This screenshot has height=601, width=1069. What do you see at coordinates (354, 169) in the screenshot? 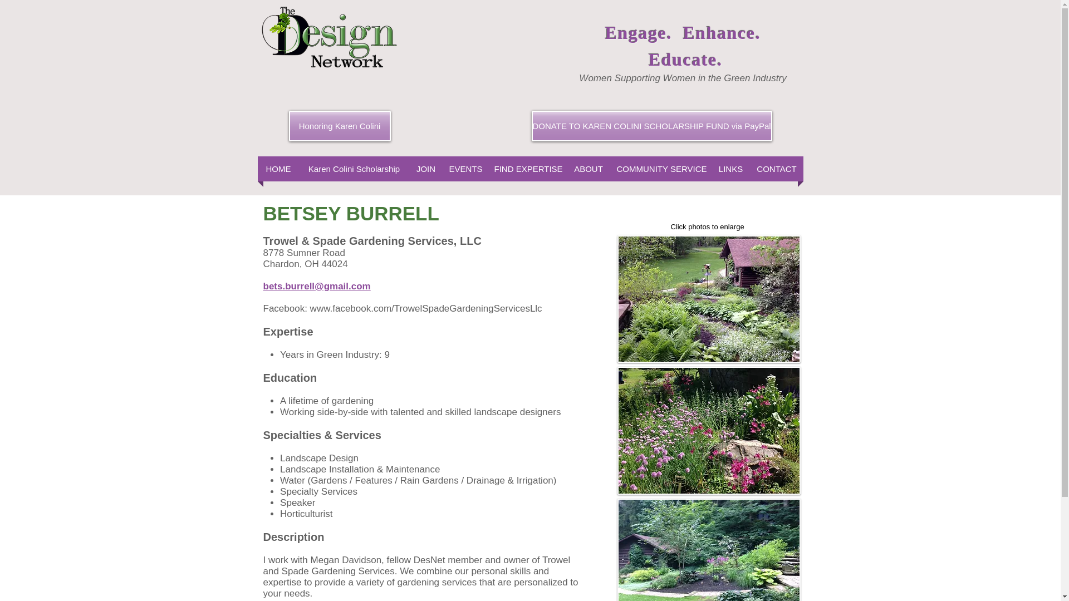
I see `Karen Colini Scholarship` at bounding box center [354, 169].